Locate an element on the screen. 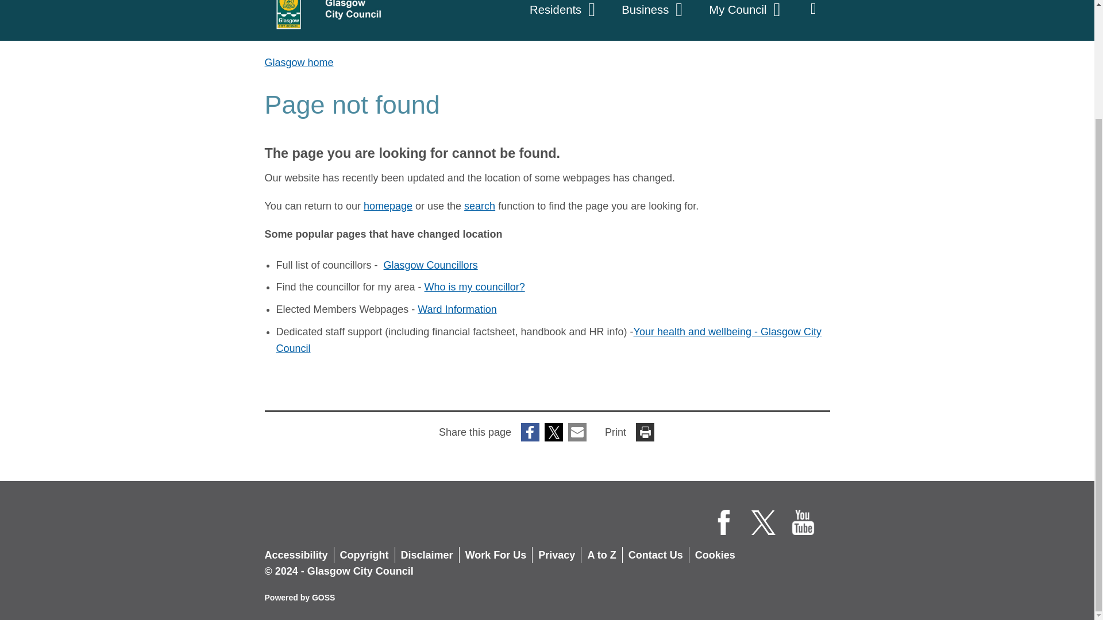 The width and height of the screenshot is (1103, 620). YouTube is located at coordinates (803, 522).